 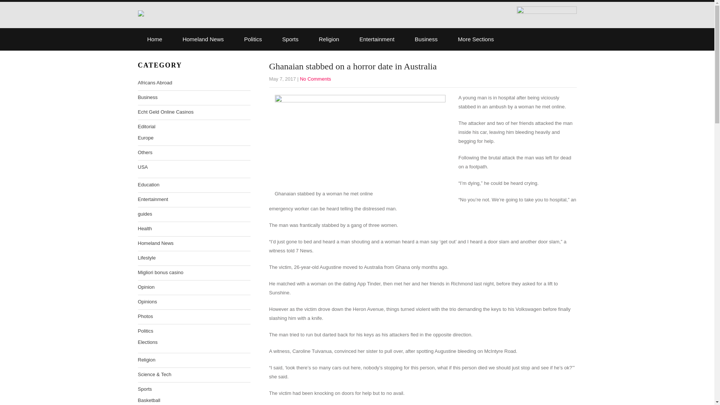 What do you see at coordinates (155, 83) in the screenshot?
I see `Africans Abroad` at bounding box center [155, 83].